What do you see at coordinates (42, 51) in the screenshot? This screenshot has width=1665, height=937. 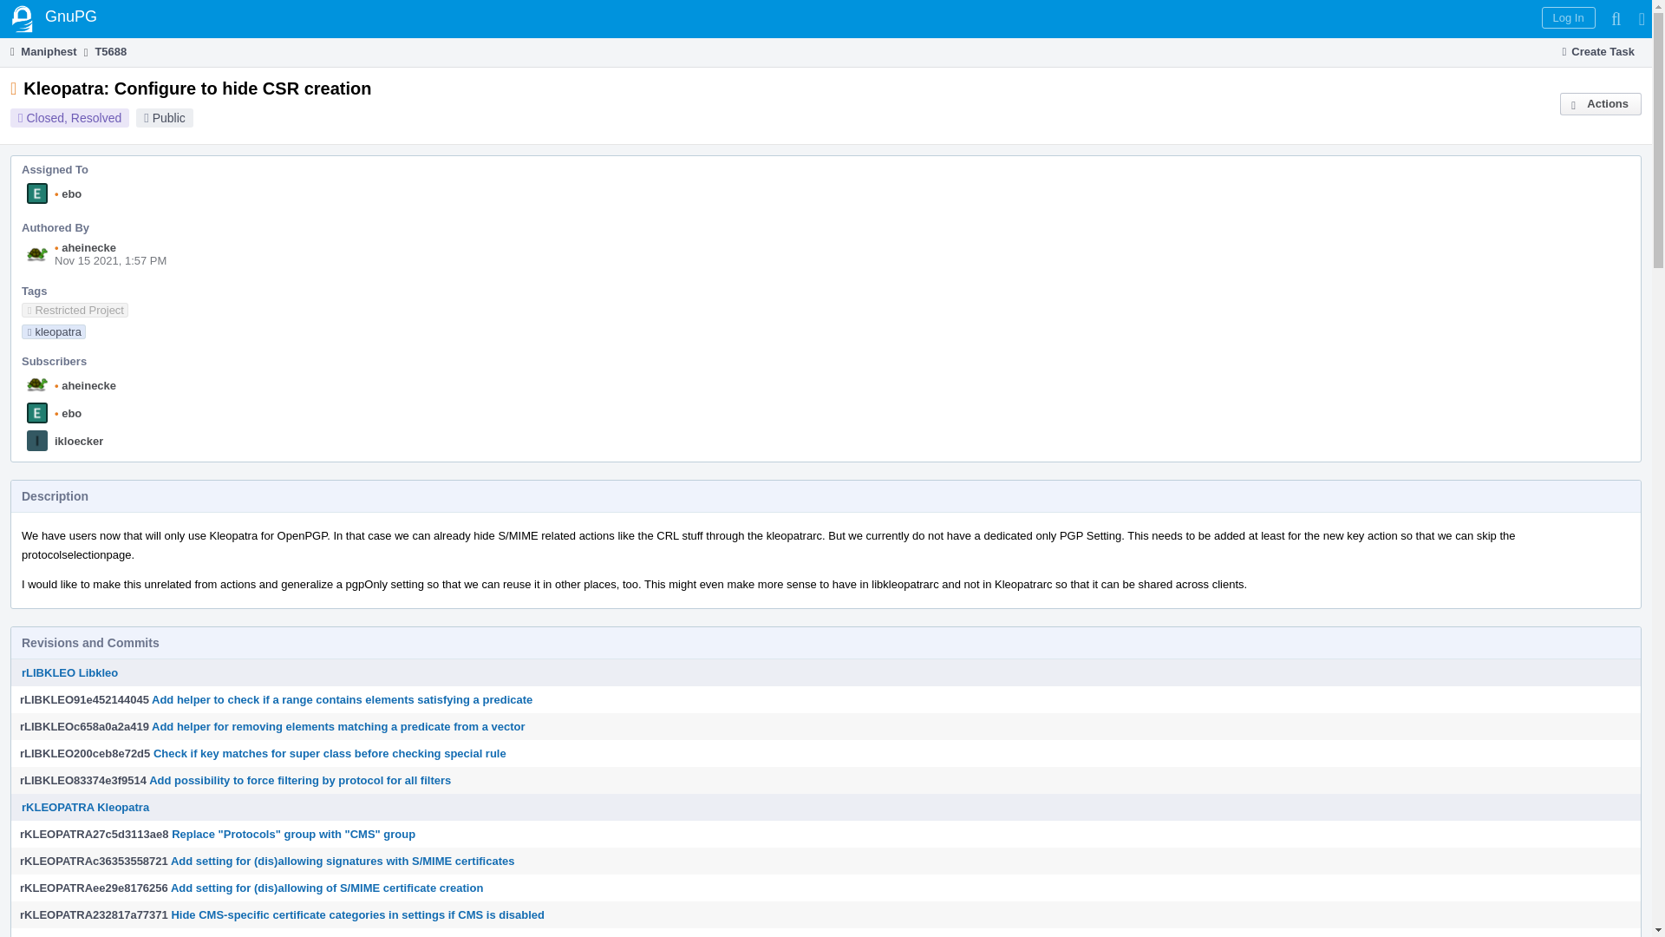 I see `Maniphest` at bounding box center [42, 51].